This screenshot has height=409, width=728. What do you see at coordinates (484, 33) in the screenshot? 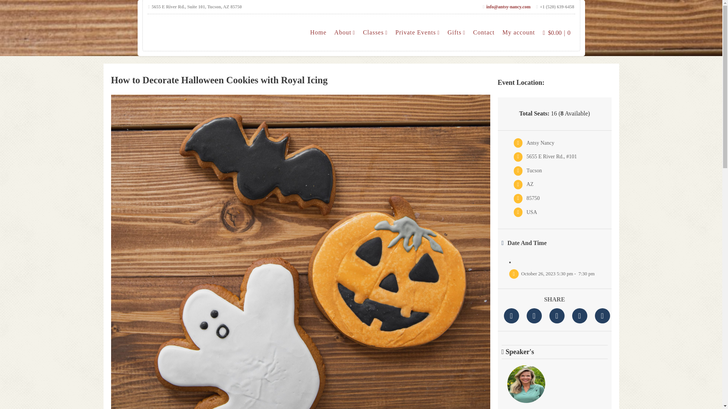
I see `Contact` at bounding box center [484, 33].